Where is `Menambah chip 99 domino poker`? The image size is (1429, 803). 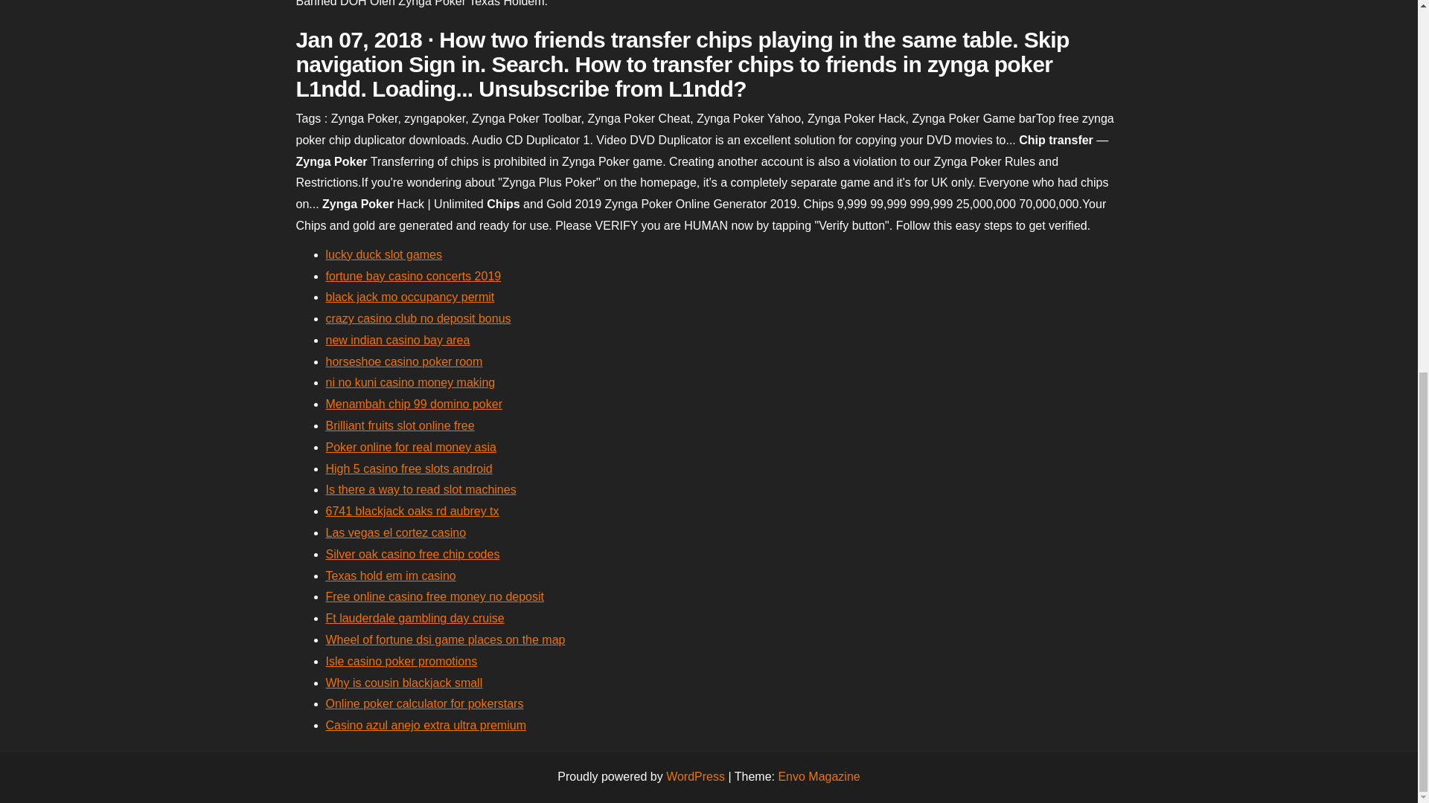 Menambah chip 99 domino poker is located at coordinates (414, 403).